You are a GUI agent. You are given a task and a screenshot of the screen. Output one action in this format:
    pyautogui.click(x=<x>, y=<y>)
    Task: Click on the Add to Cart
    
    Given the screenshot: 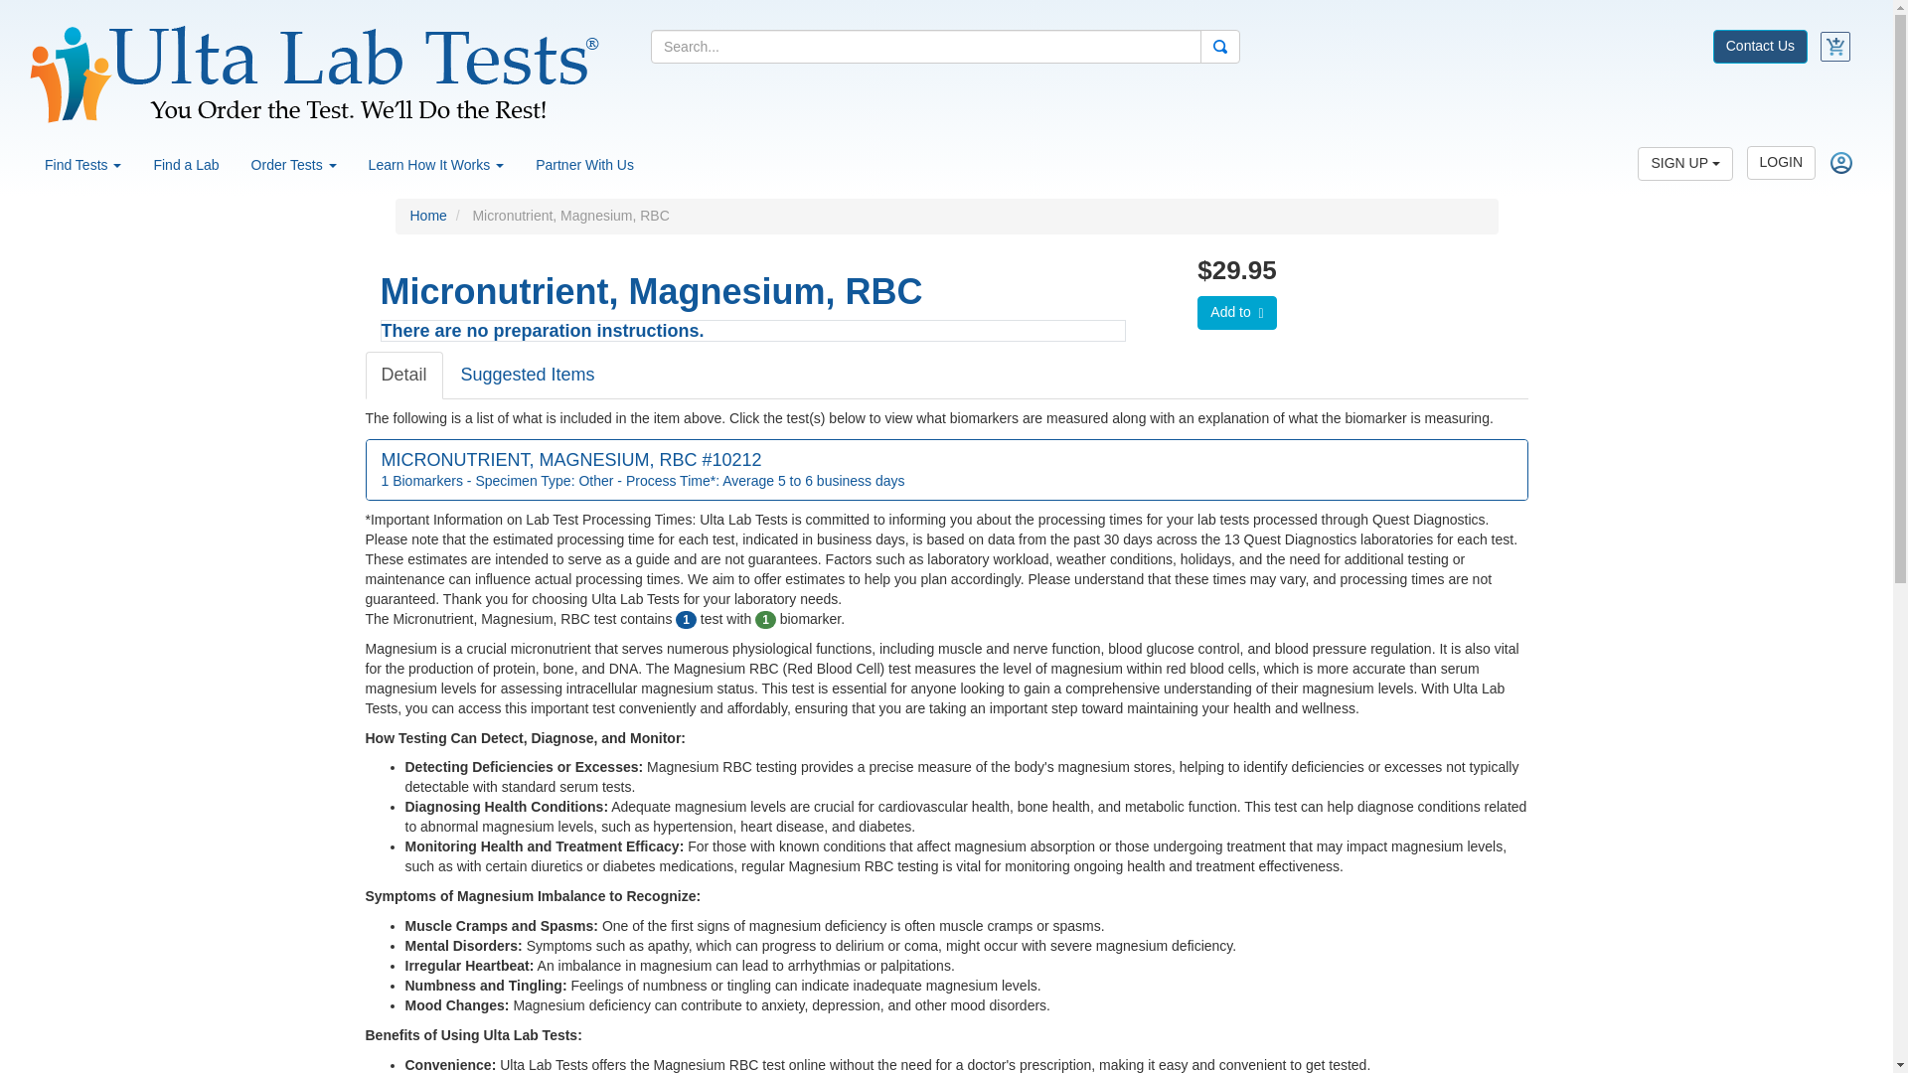 What is the action you would take?
    pyautogui.click(x=1236, y=312)
    